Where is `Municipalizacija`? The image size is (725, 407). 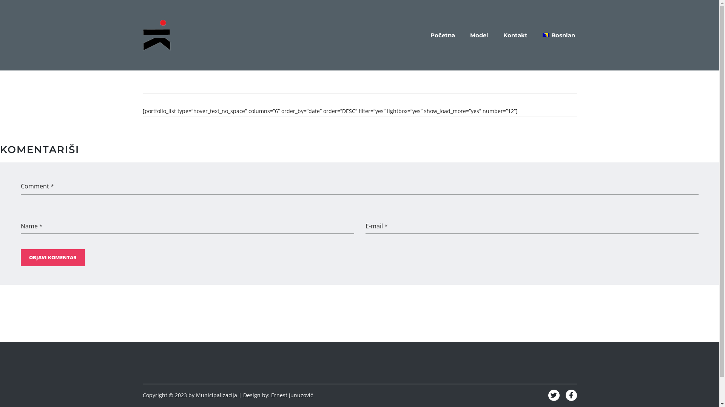
Municipalizacija is located at coordinates (216, 395).